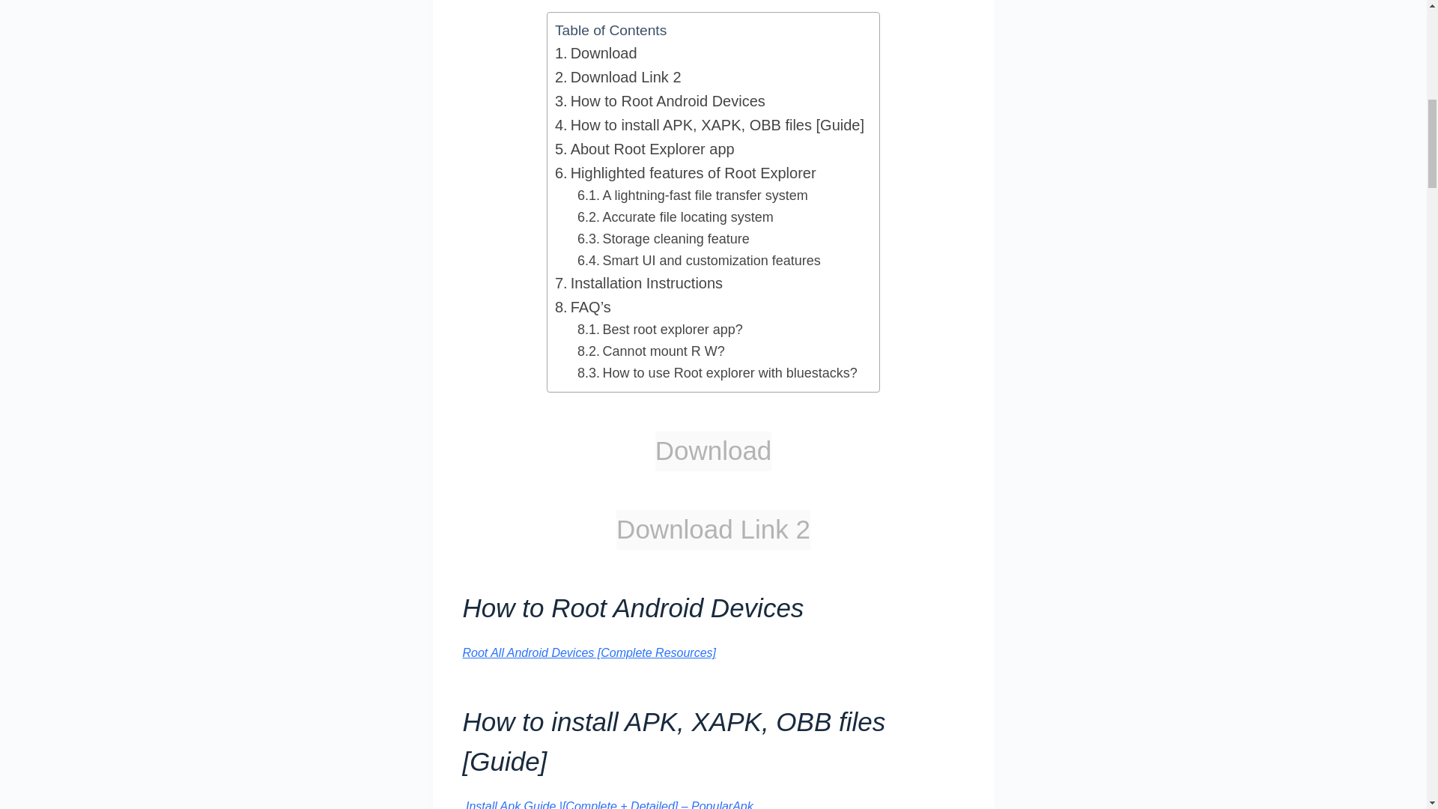 The height and width of the screenshot is (809, 1438). Describe the element at coordinates (596, 53) in the screenshot. I see `Download` at that location.